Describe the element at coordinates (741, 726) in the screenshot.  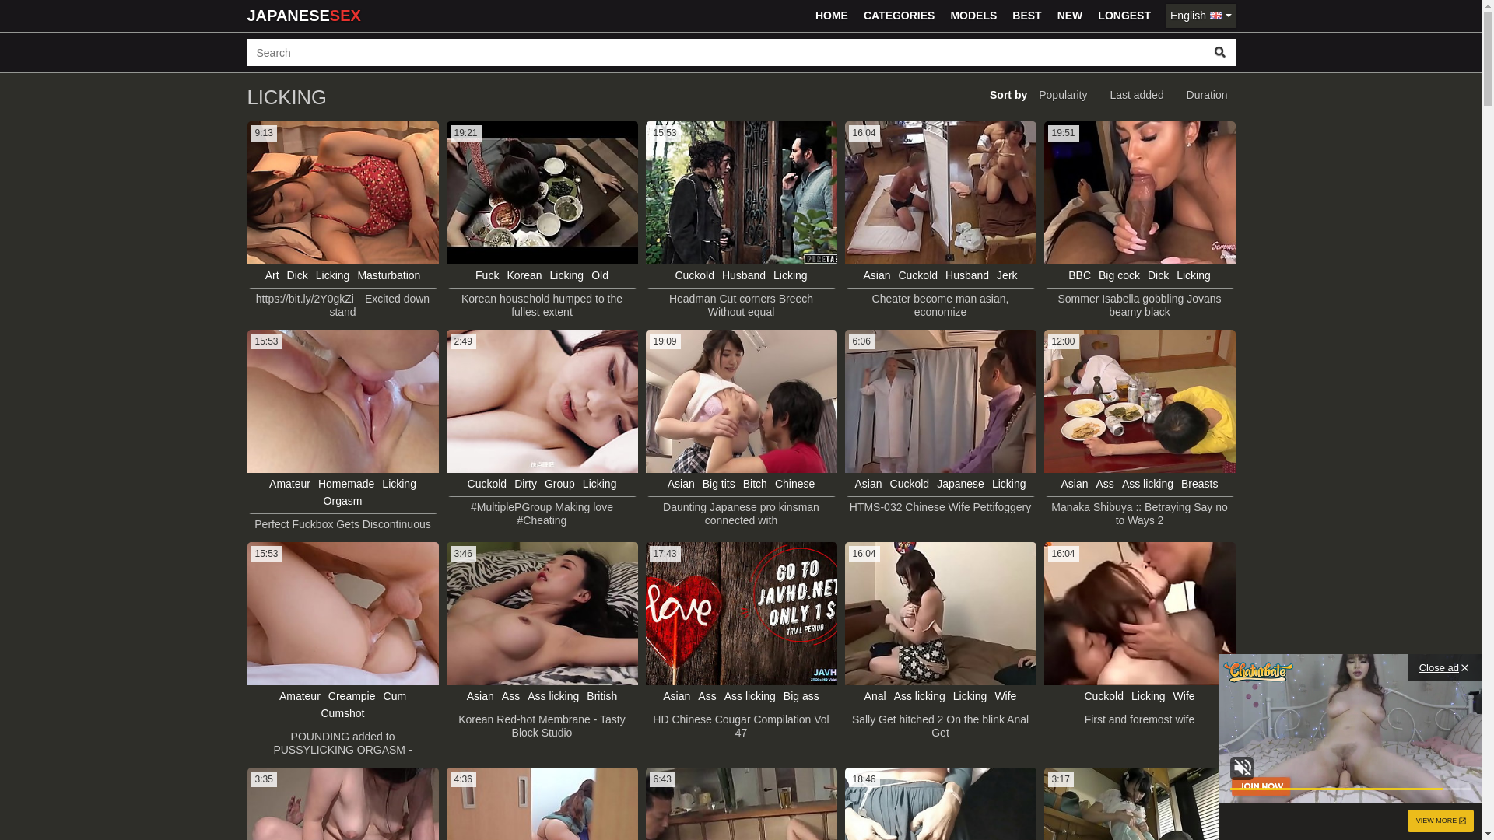
I see `HD Chinese Cougar Compilation Vol 47` at that location.